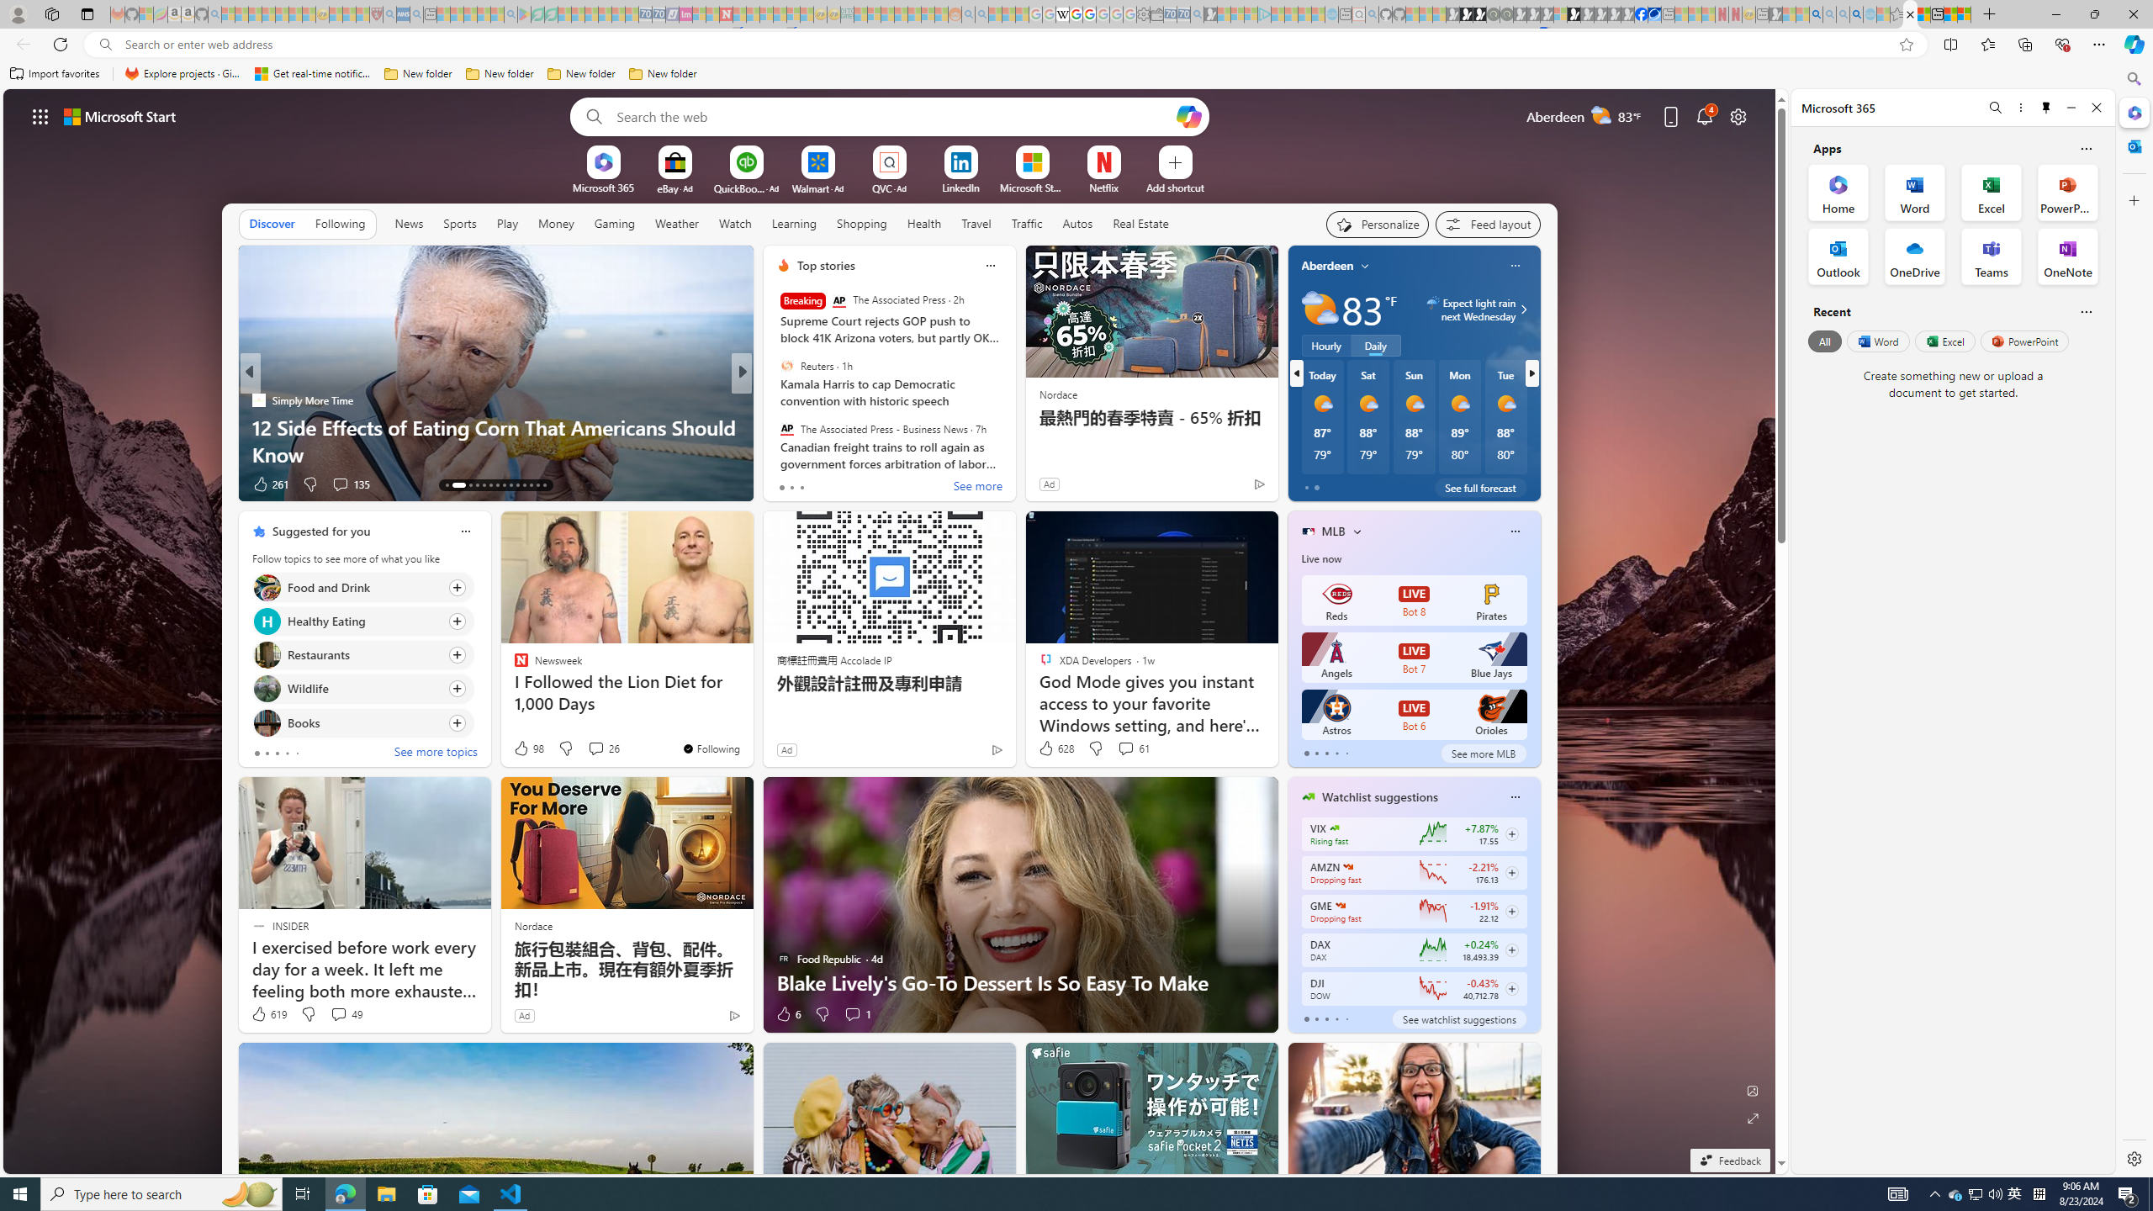  I want to click on Open Copilot, so click(1189, 116).